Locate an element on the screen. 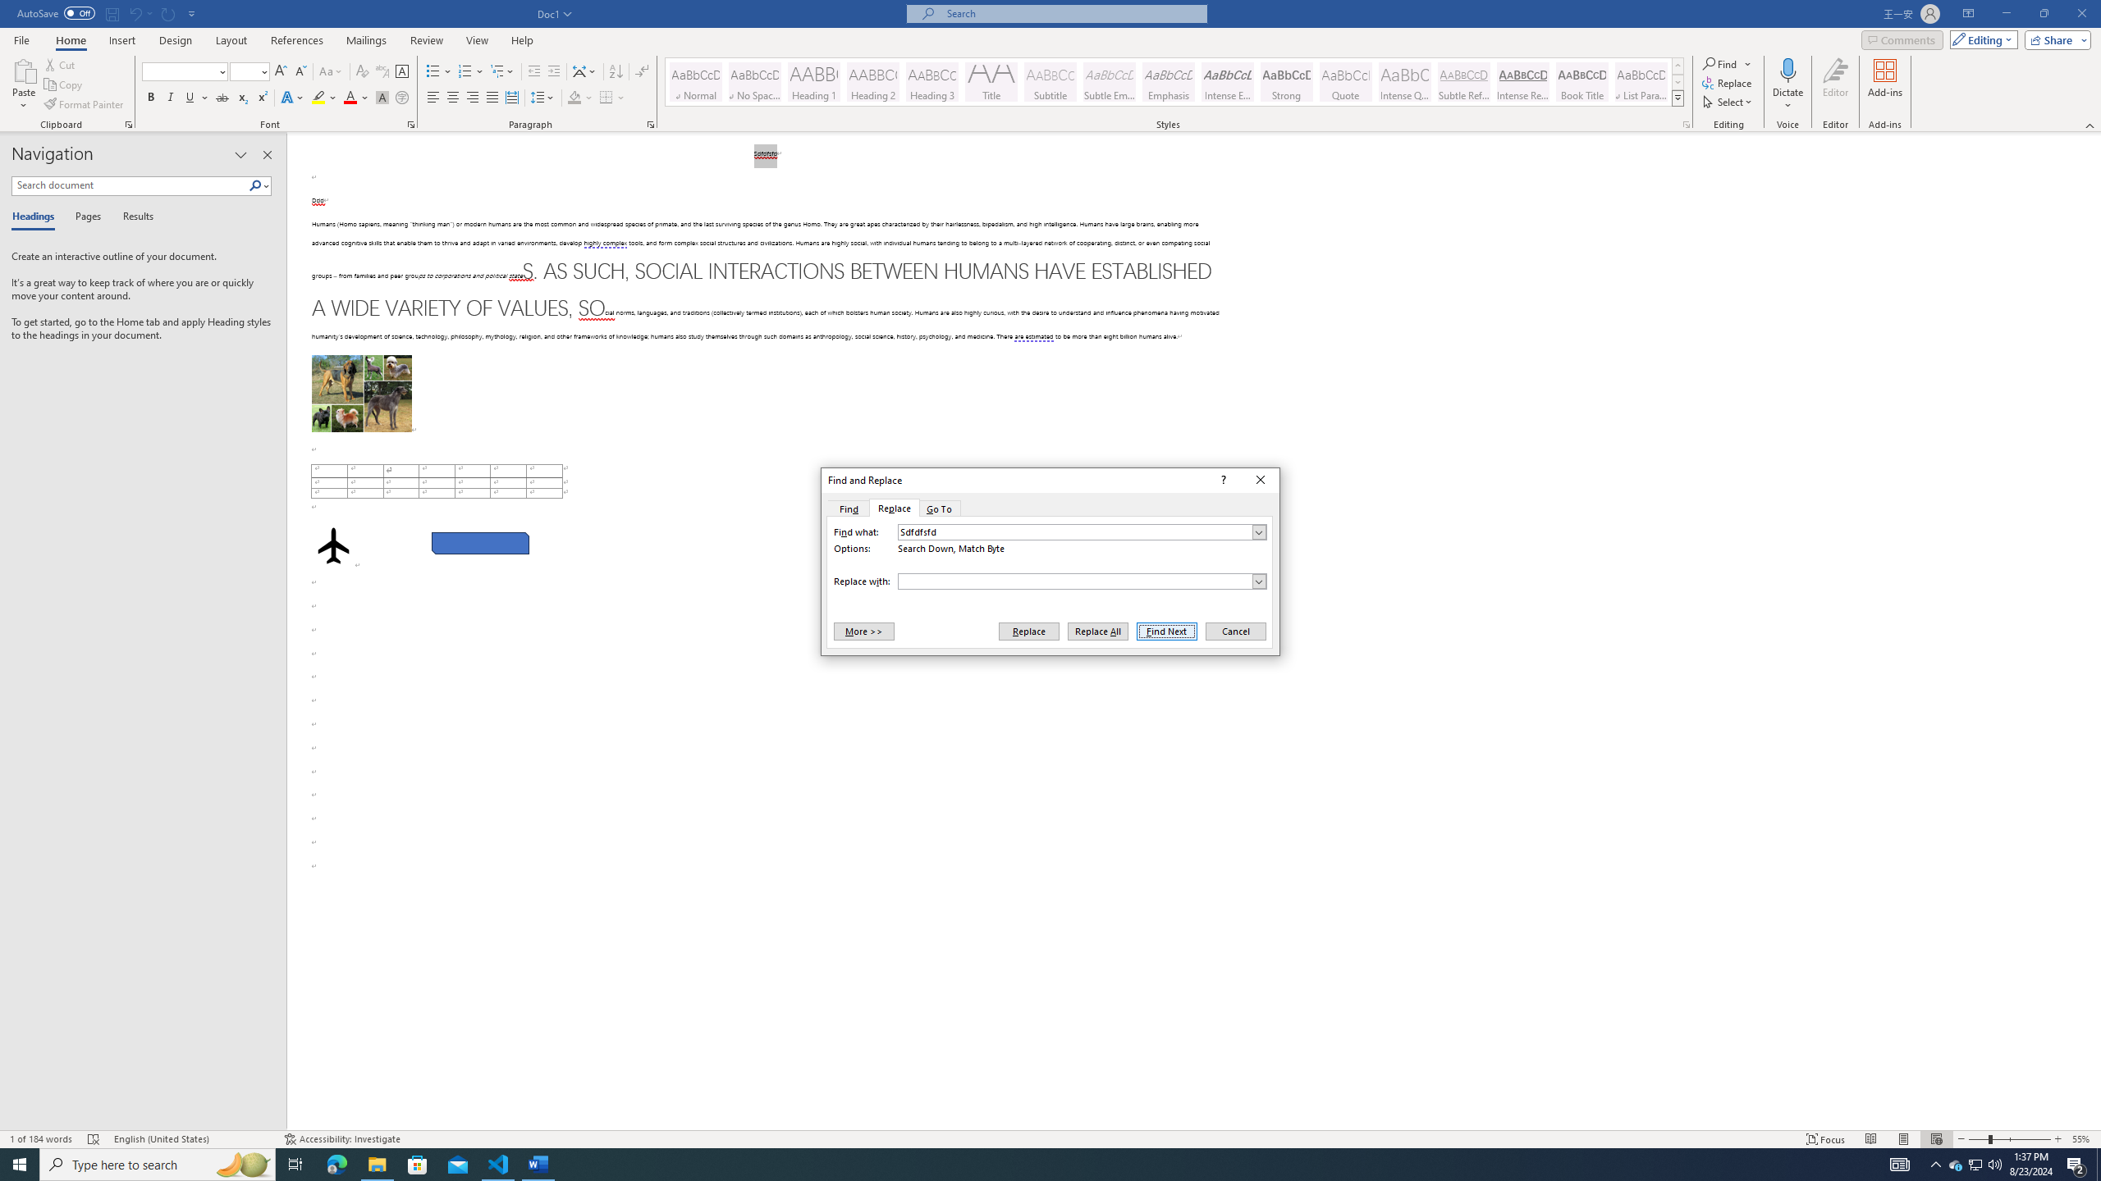  Align Right is located at coordinates (940, 508).